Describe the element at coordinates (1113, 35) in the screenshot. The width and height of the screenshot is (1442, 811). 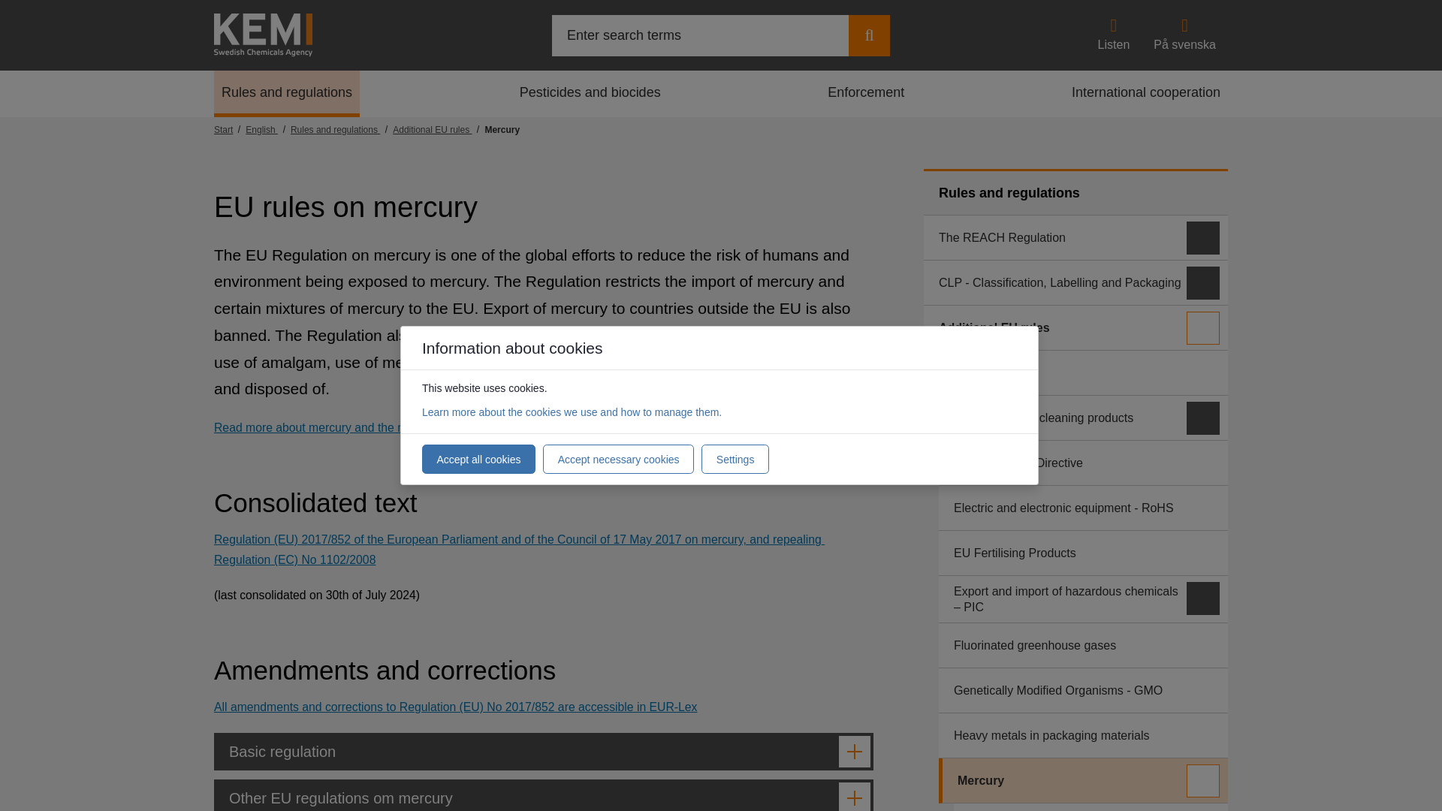
I see `Listen` at that location.